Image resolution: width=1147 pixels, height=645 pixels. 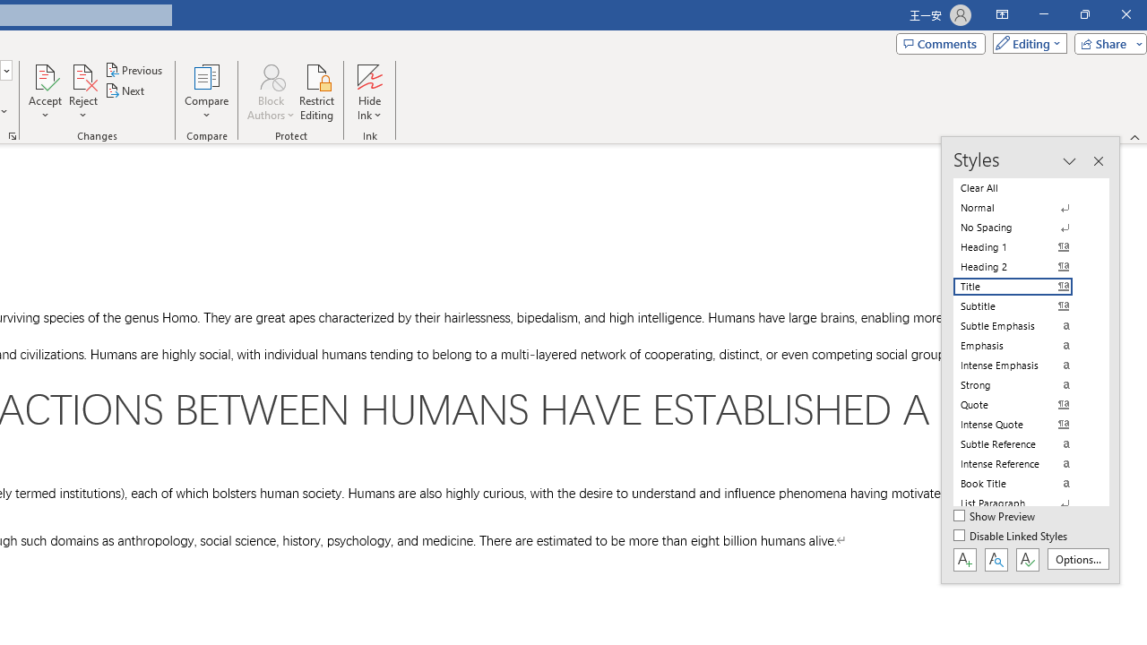 What do you see at coordinates (1023, 464) in the screenshot?
I see `Intense Reference` at bounding box center [1023, 464].